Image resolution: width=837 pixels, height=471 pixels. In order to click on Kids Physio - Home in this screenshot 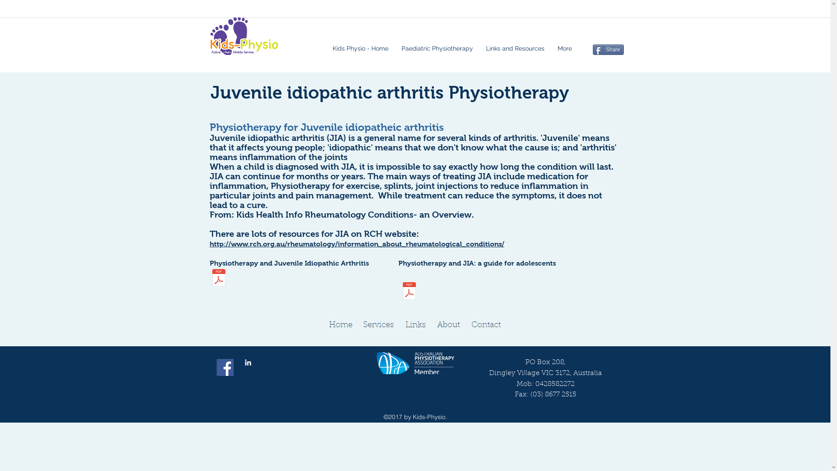, I will do `click(361, 48)`.